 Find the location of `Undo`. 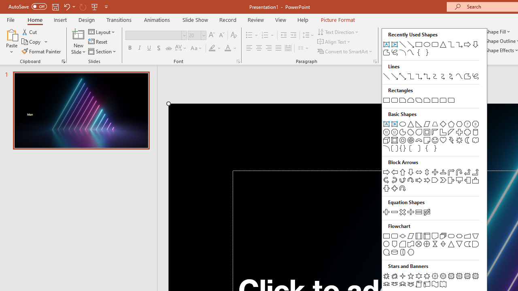

Undo is located at coordinates (66, 6).